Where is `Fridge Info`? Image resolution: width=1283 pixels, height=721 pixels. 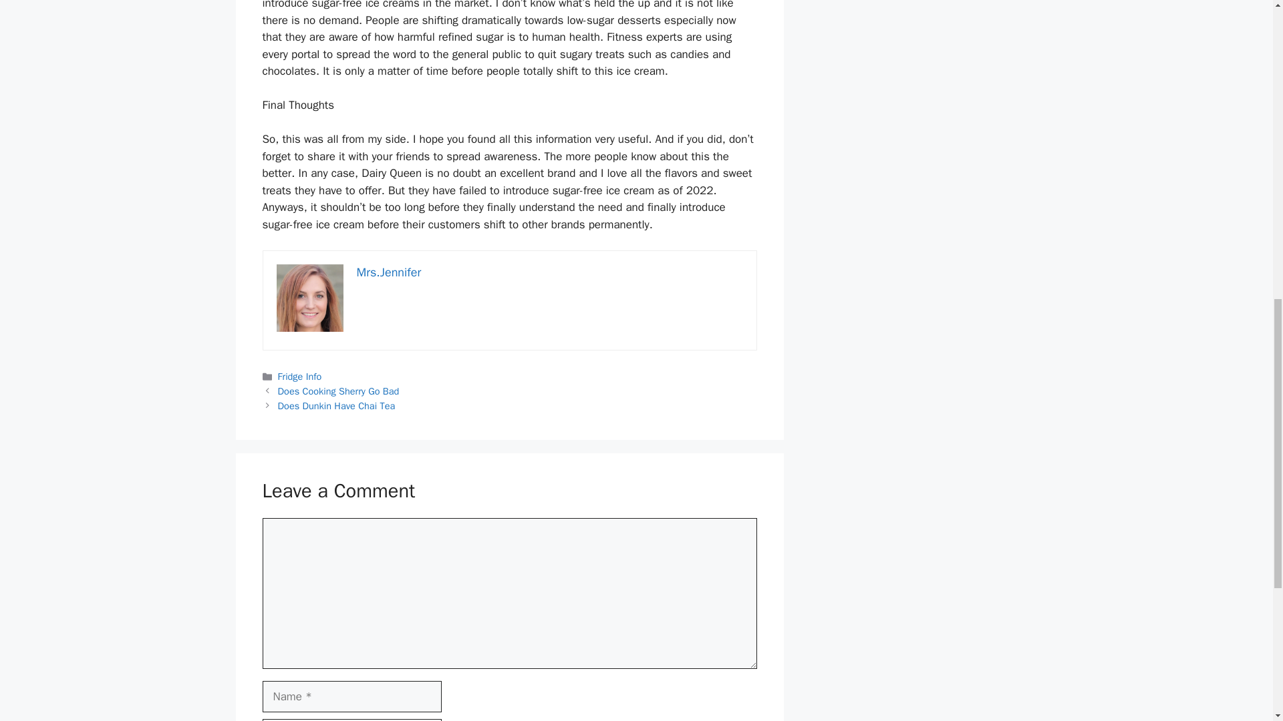
Fridge Info is located at coordinates (299, 377).